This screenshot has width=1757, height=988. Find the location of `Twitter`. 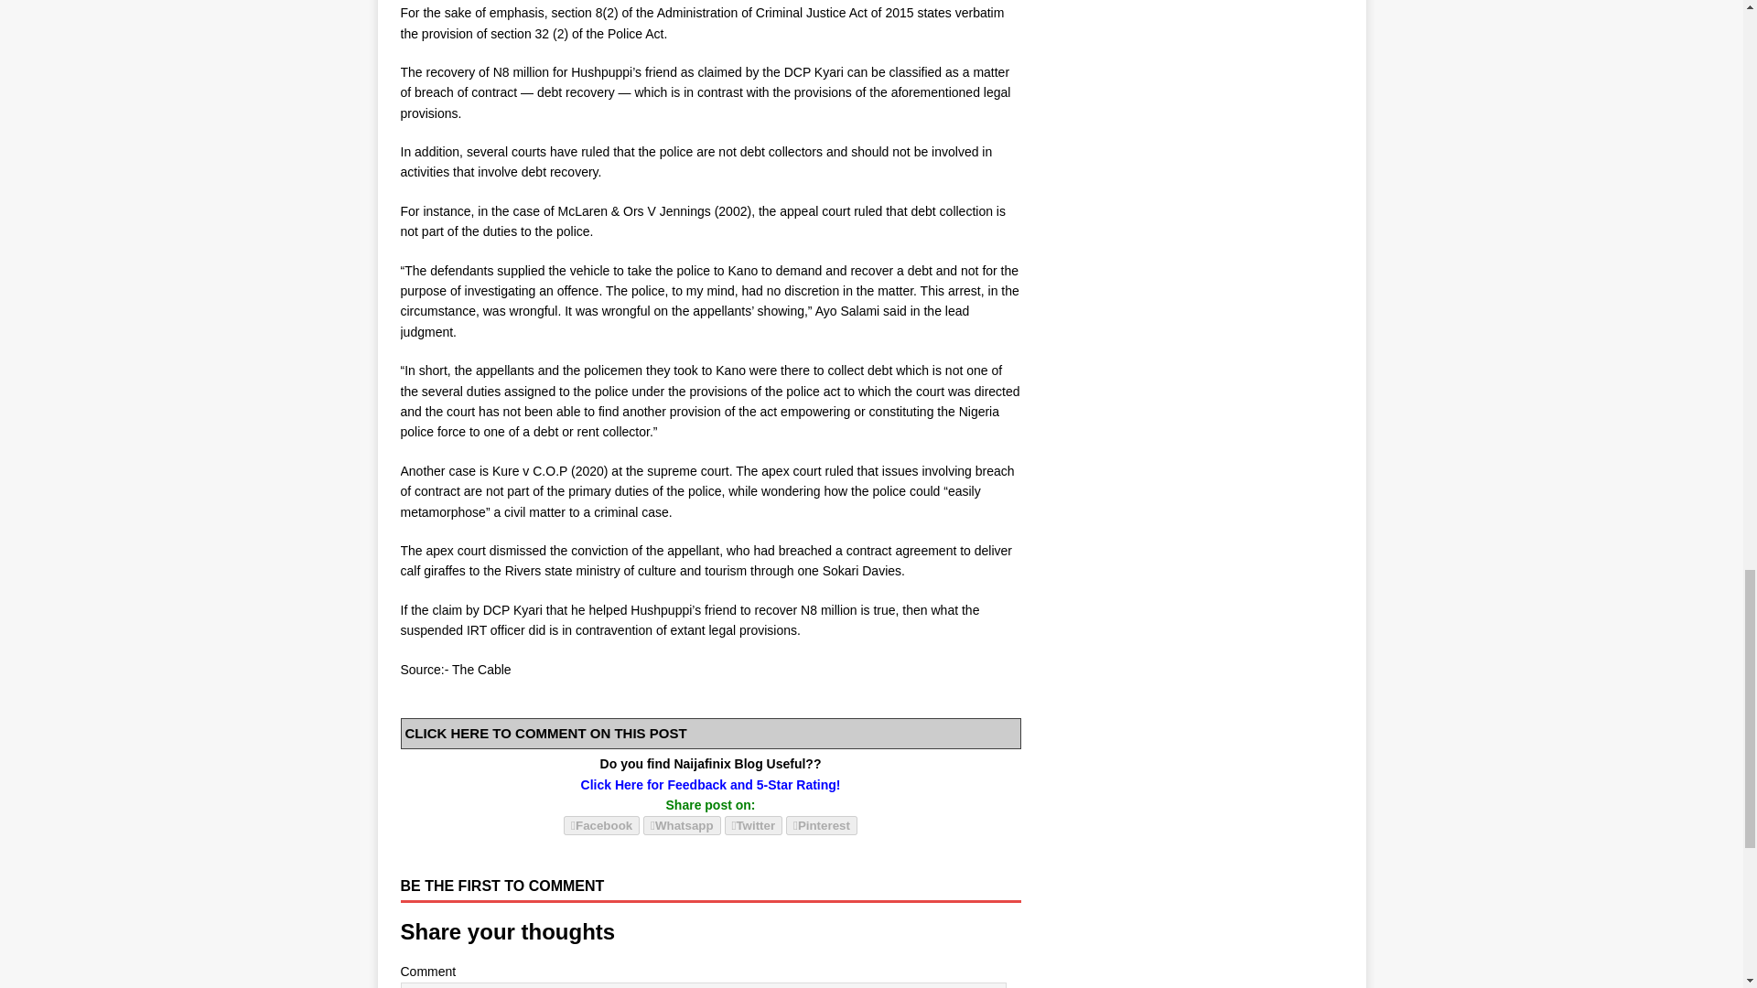

Twitter is located at coordinates (754, 825).